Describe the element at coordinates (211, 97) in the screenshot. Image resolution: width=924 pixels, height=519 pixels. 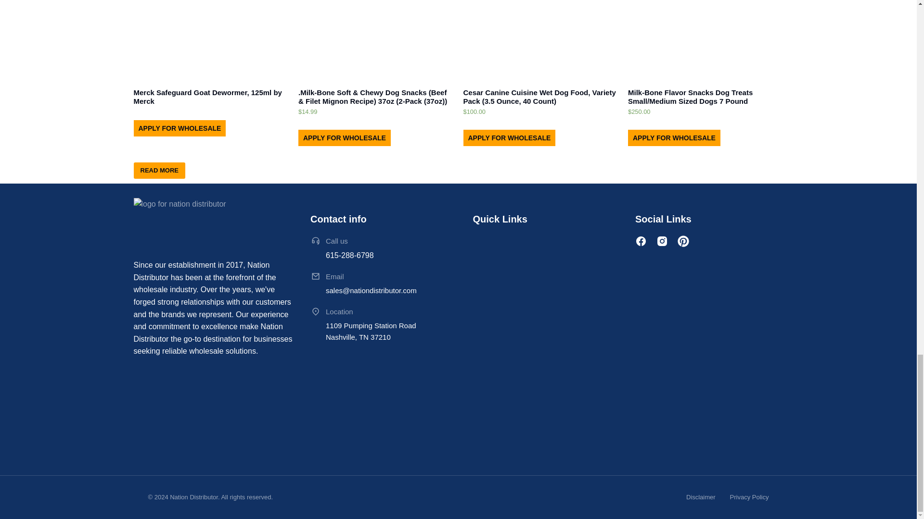
I see `Merck Safeguard Goat Dewormer, 125ml by Merck` at that location.